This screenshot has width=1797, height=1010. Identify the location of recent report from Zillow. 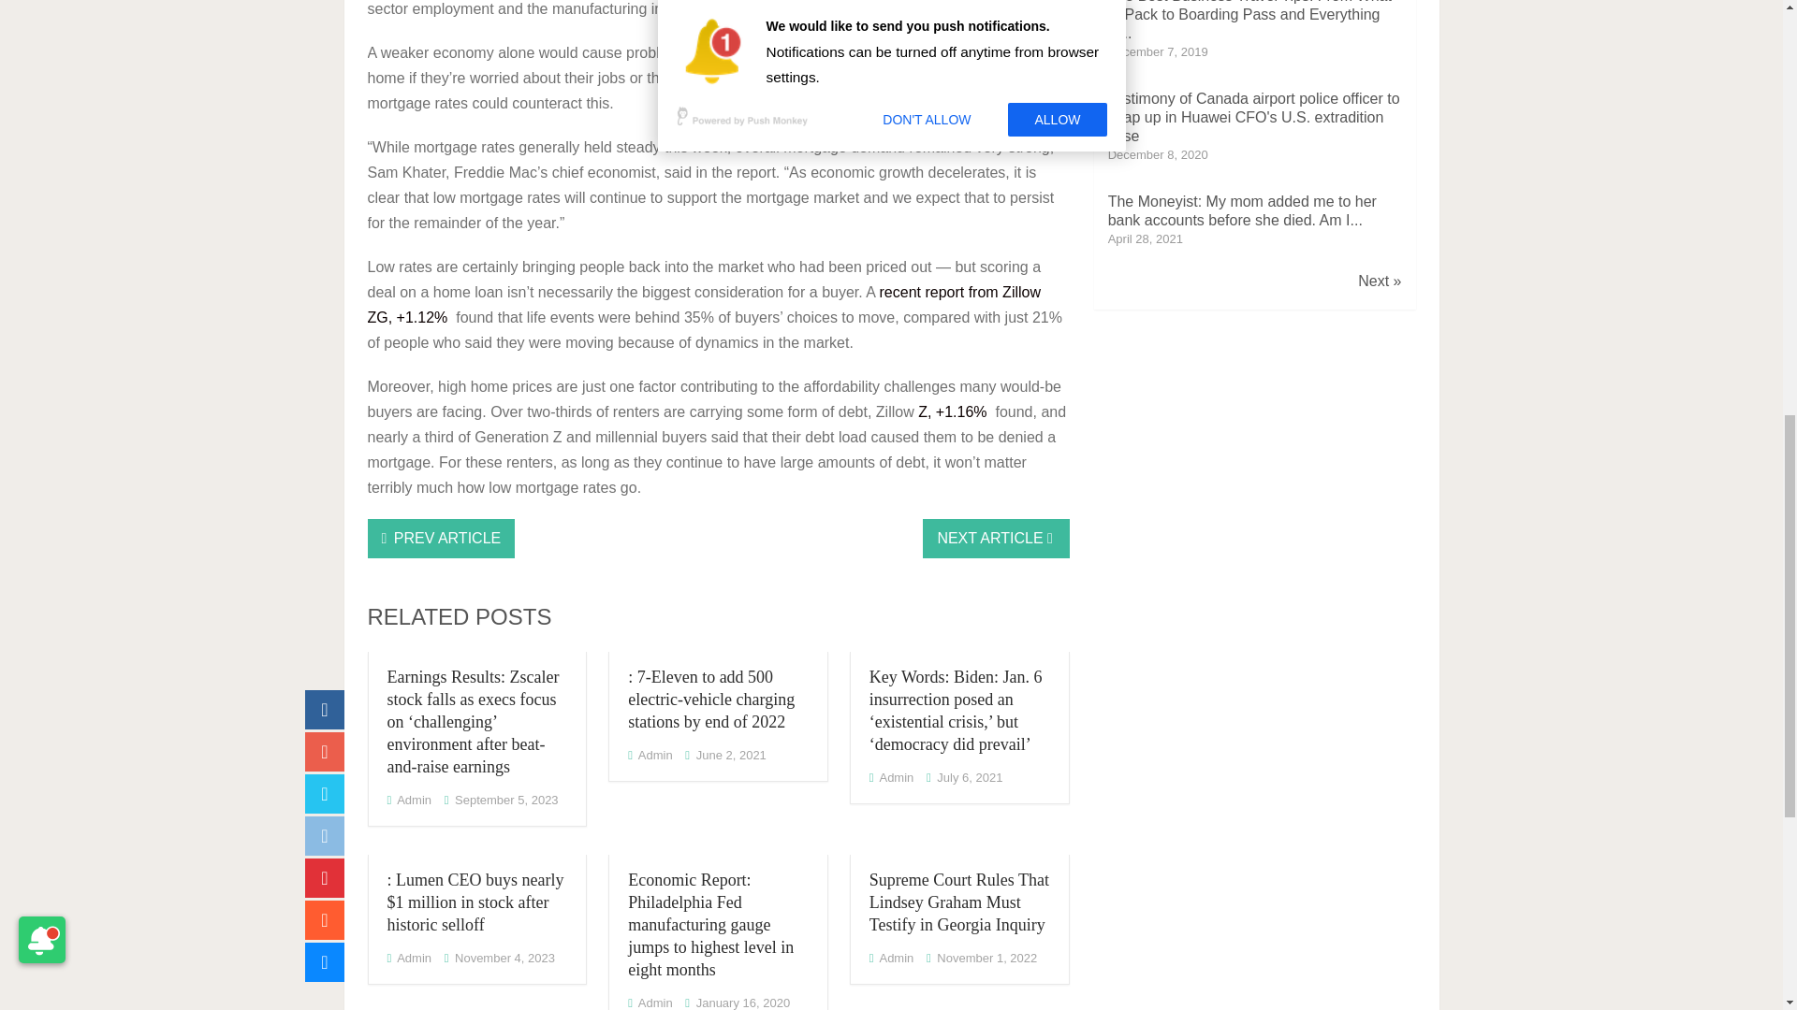
(960, 292).